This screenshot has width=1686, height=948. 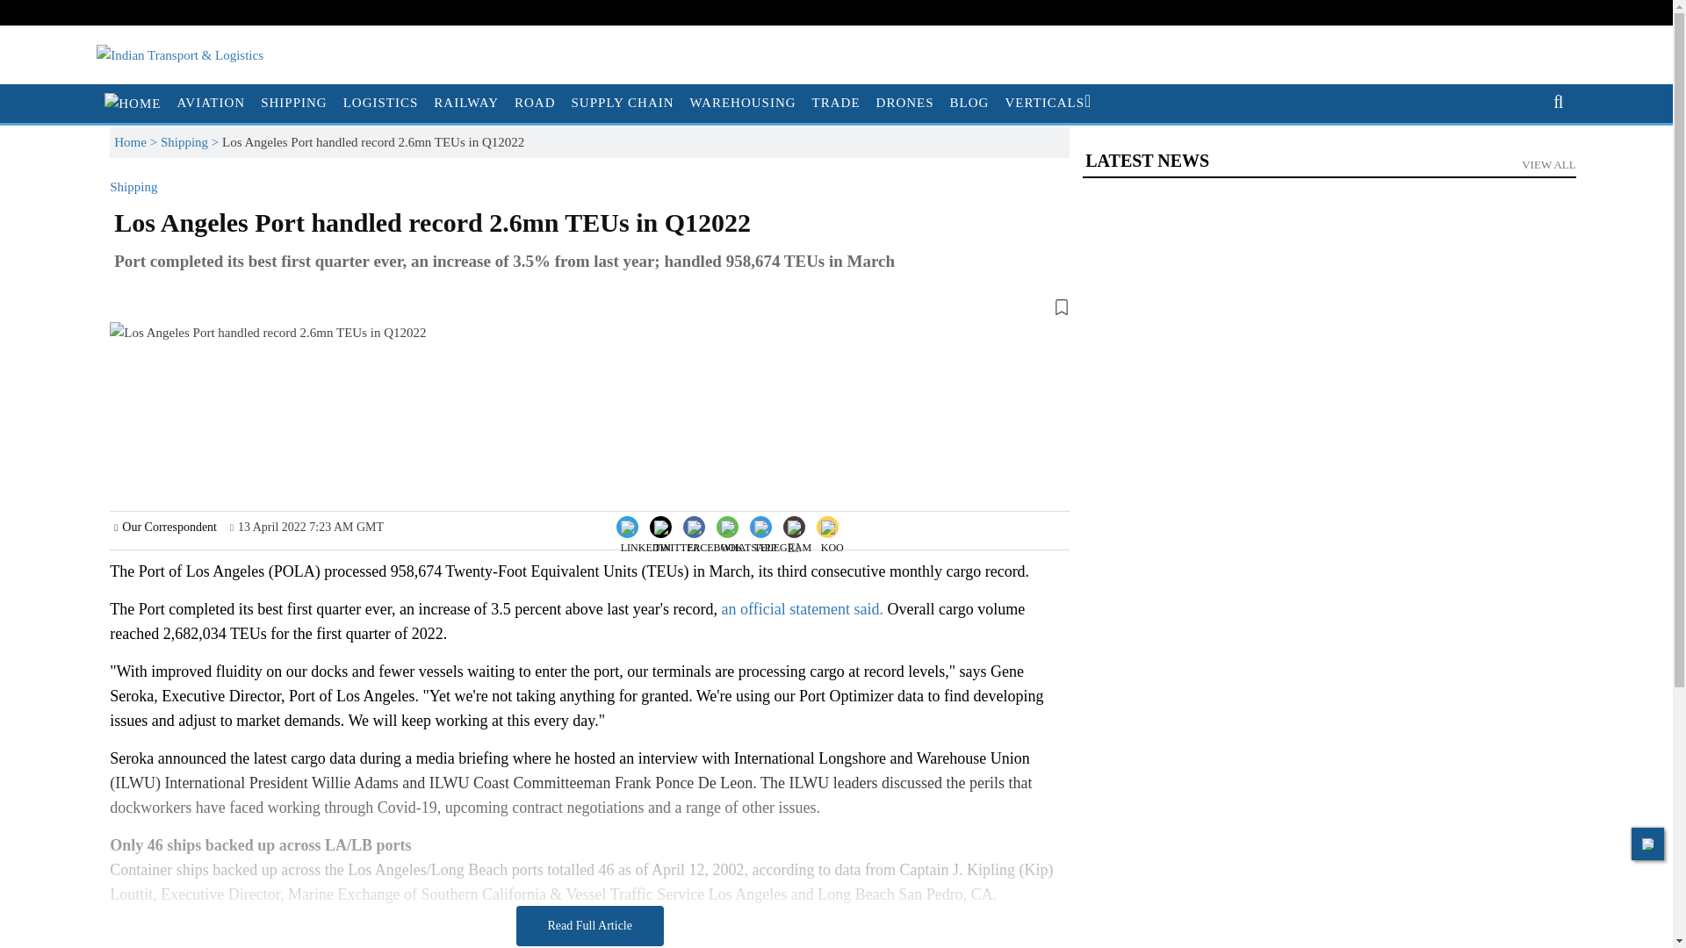 I want to click on koo, so click(x=832, y=541).